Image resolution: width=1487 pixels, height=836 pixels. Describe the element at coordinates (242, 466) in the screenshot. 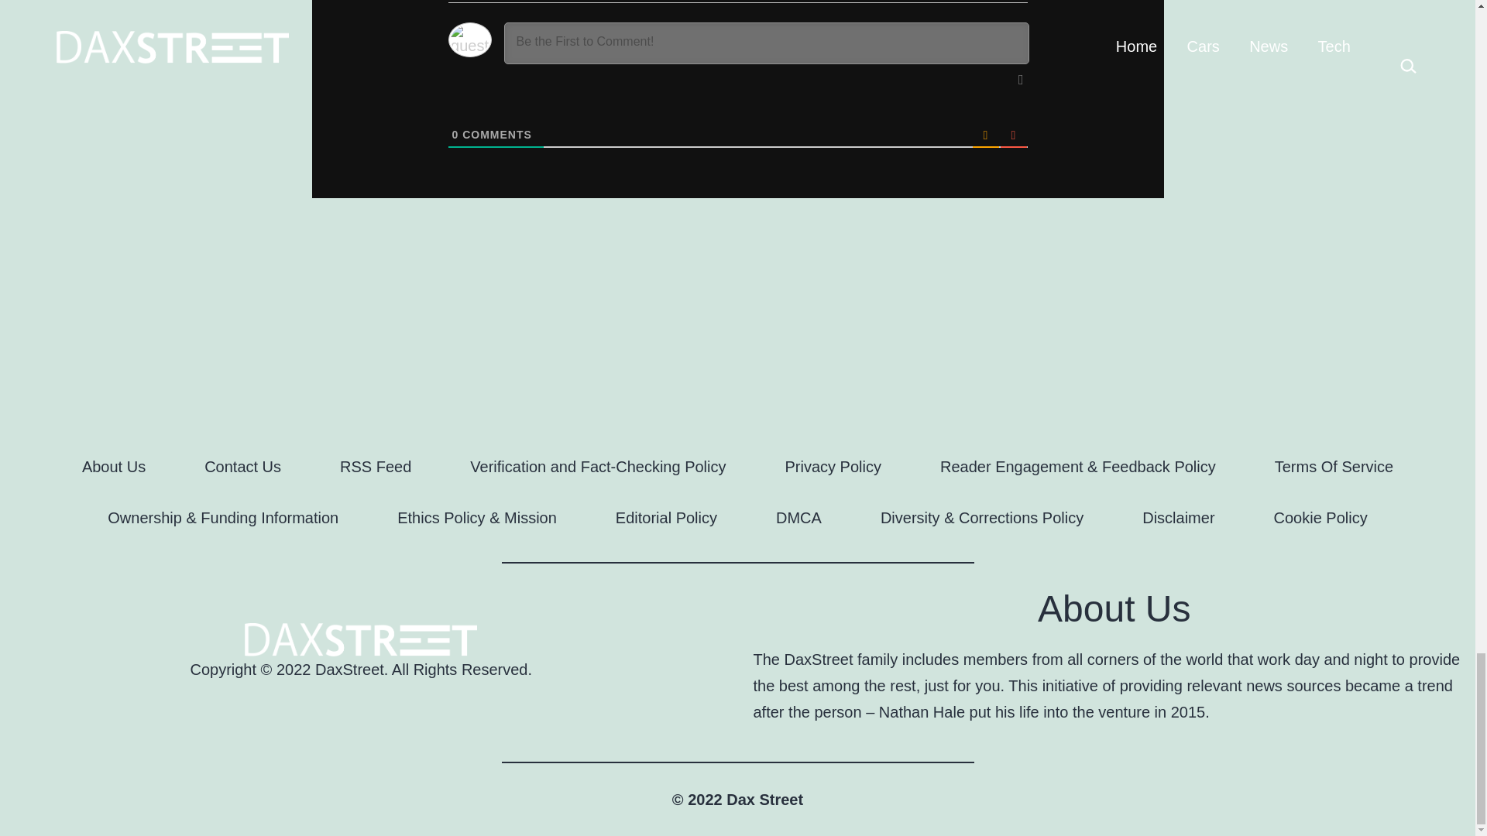

I see `Contact Us` at that location.